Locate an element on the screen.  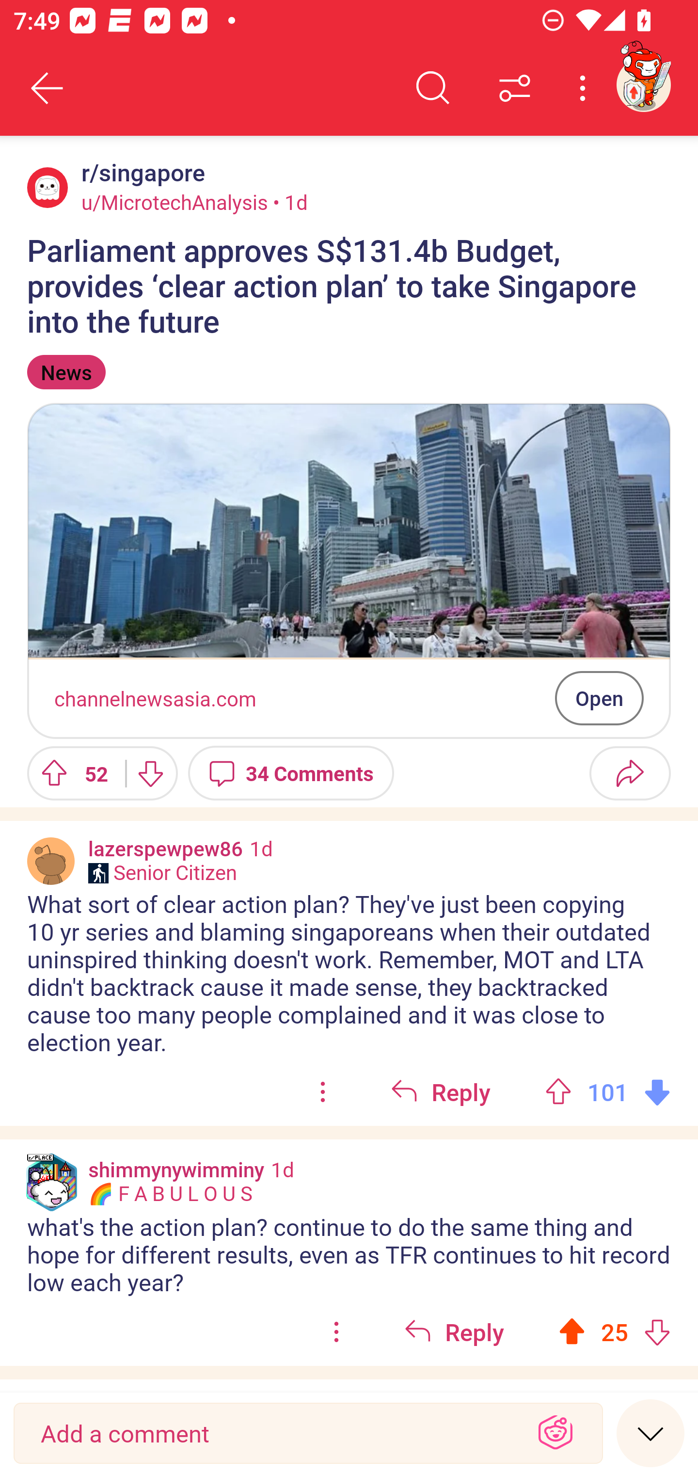
Upvote 52 is located at coordinates (69, 773).